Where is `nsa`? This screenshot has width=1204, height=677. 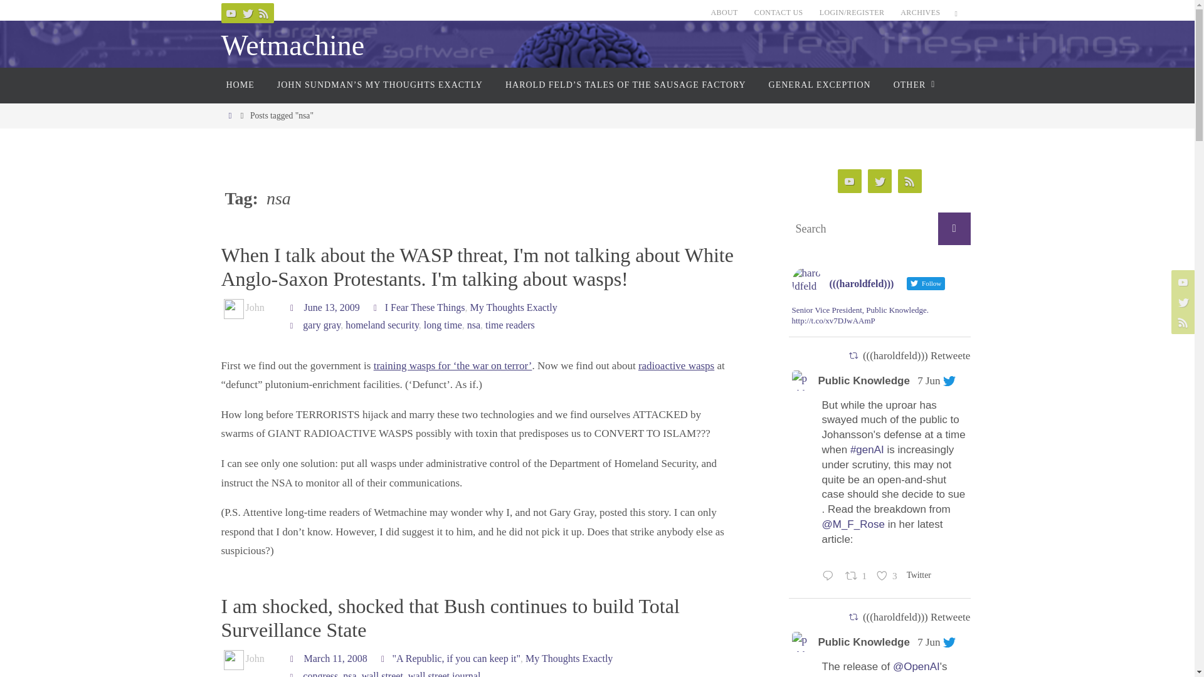 nsa is located at coordinates (473, 325).